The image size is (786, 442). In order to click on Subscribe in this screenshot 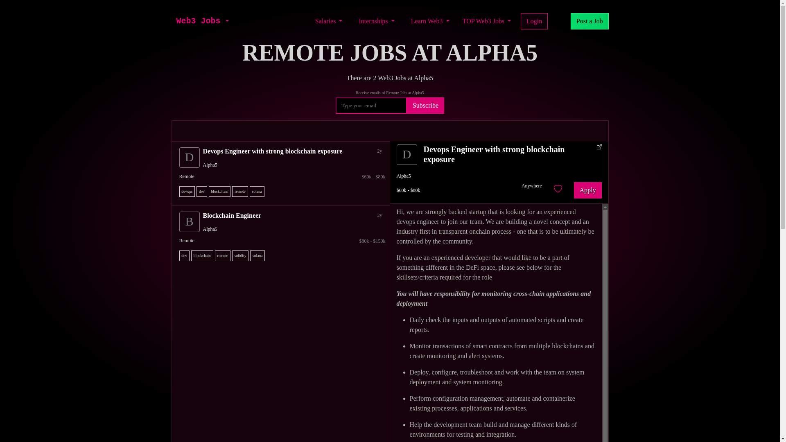, I will do `click(425, 105)`.